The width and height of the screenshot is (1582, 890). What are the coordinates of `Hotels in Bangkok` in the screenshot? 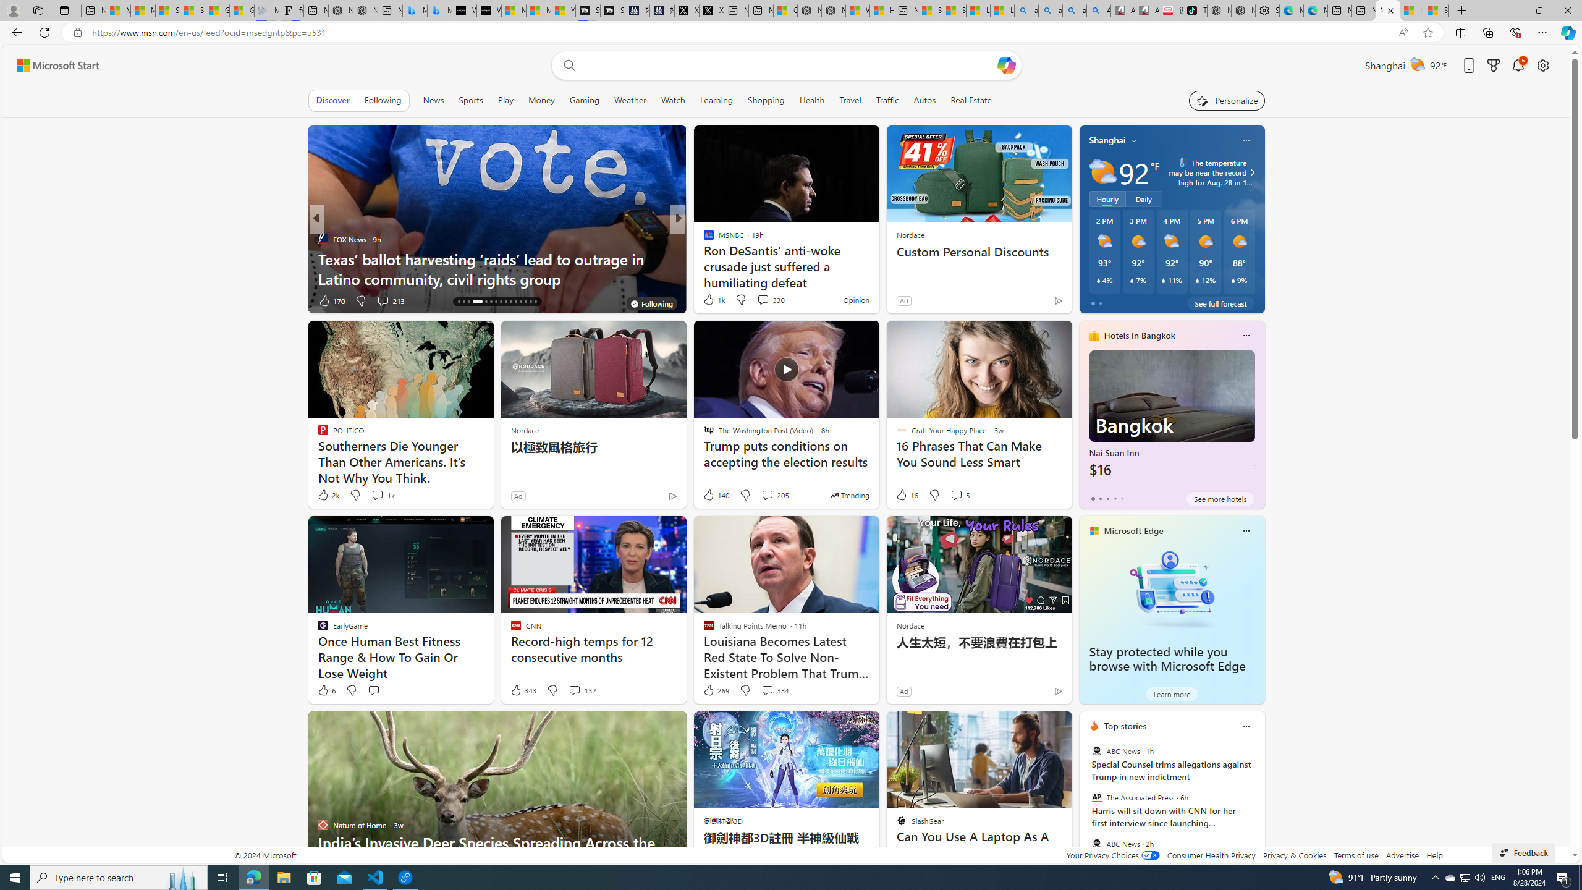 It's located at (1140, 335).